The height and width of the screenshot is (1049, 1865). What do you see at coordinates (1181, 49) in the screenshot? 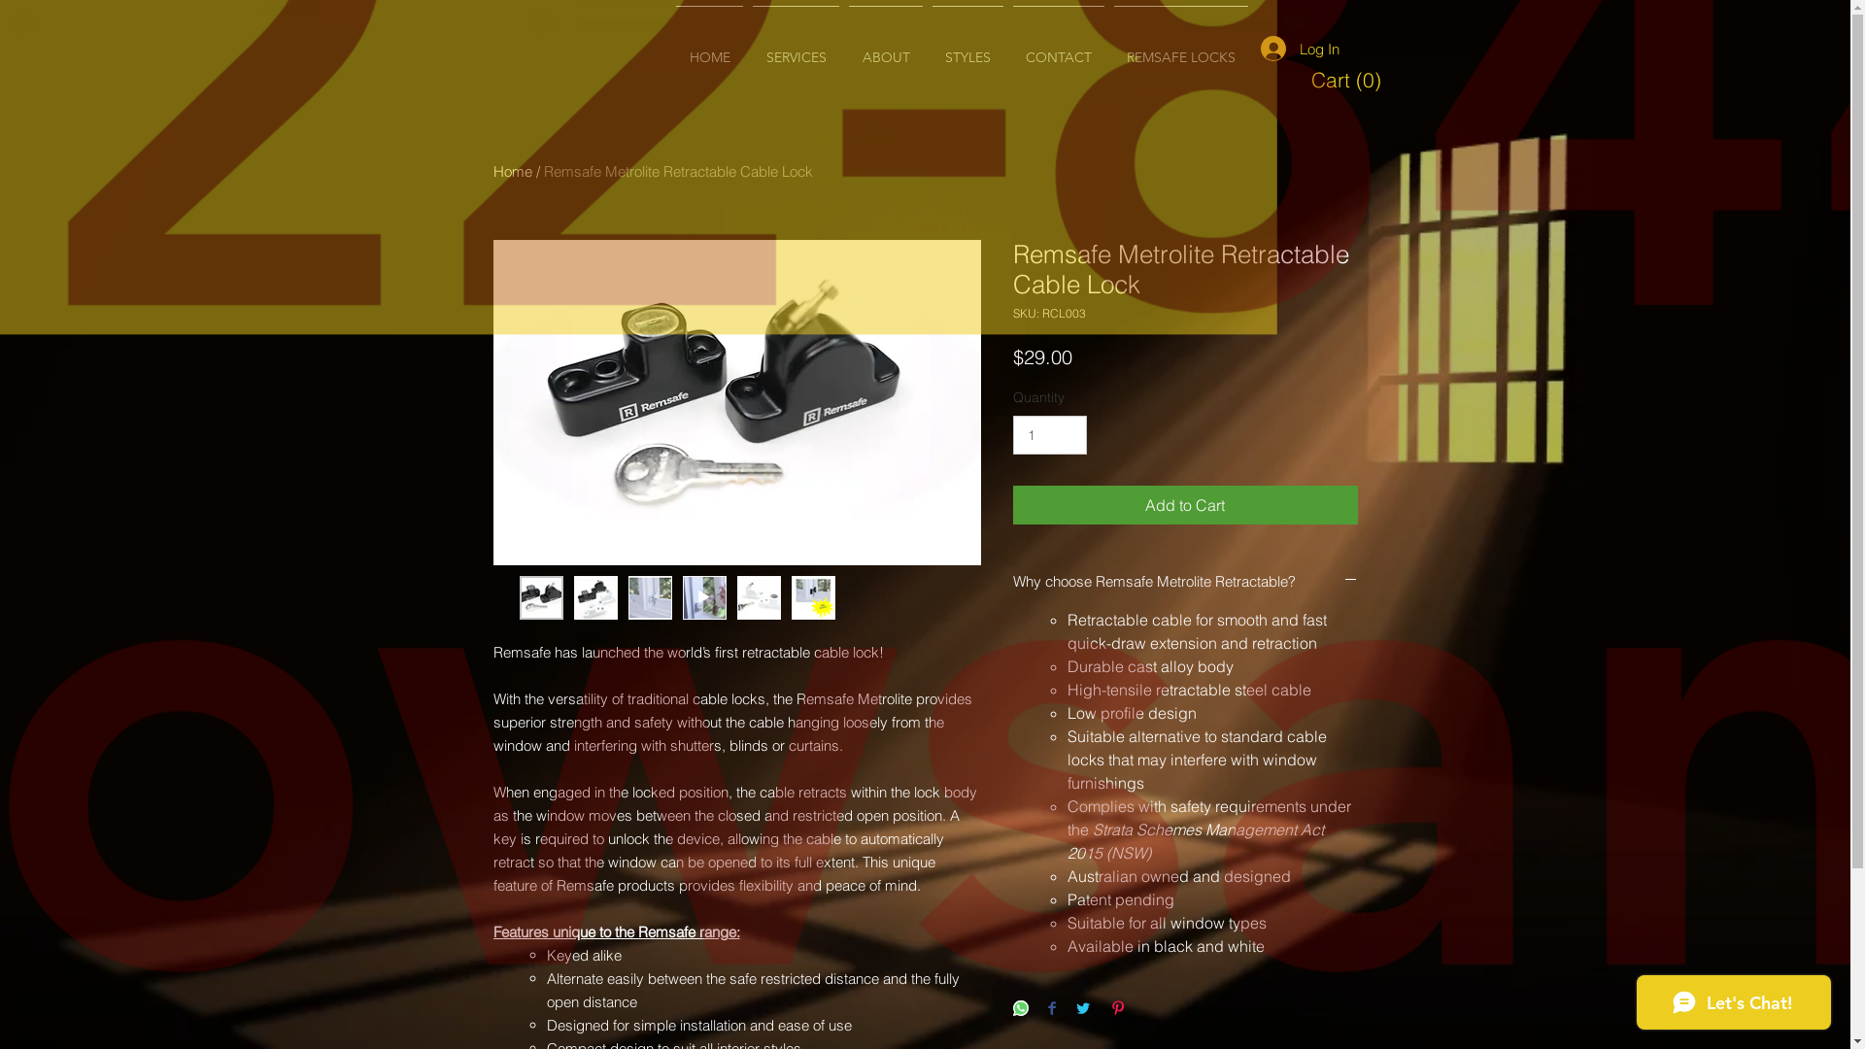
I see `REMSAFE LOCKS` at bounding box center [1181, 49].